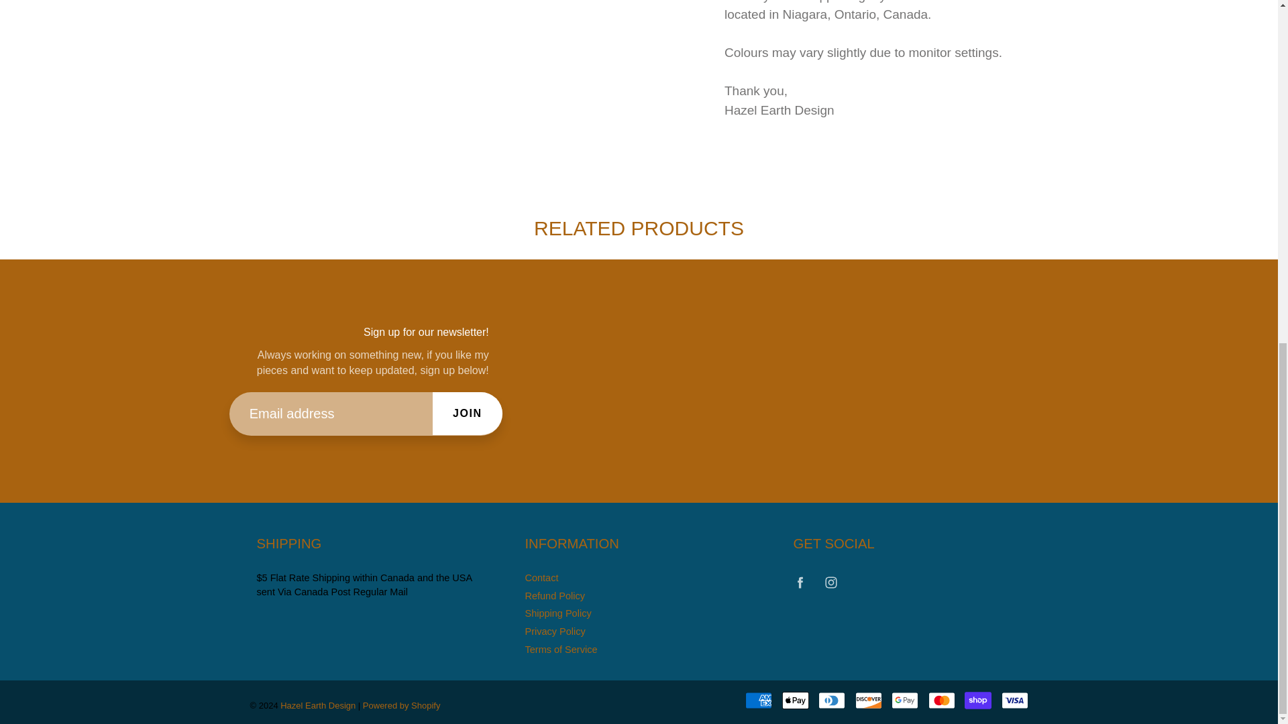 Image resolution: width=1288 pixels, height=724 pixels. Describe the element at coordinates (942, 700) in the screenshot. I see `Mastercard` at that location.